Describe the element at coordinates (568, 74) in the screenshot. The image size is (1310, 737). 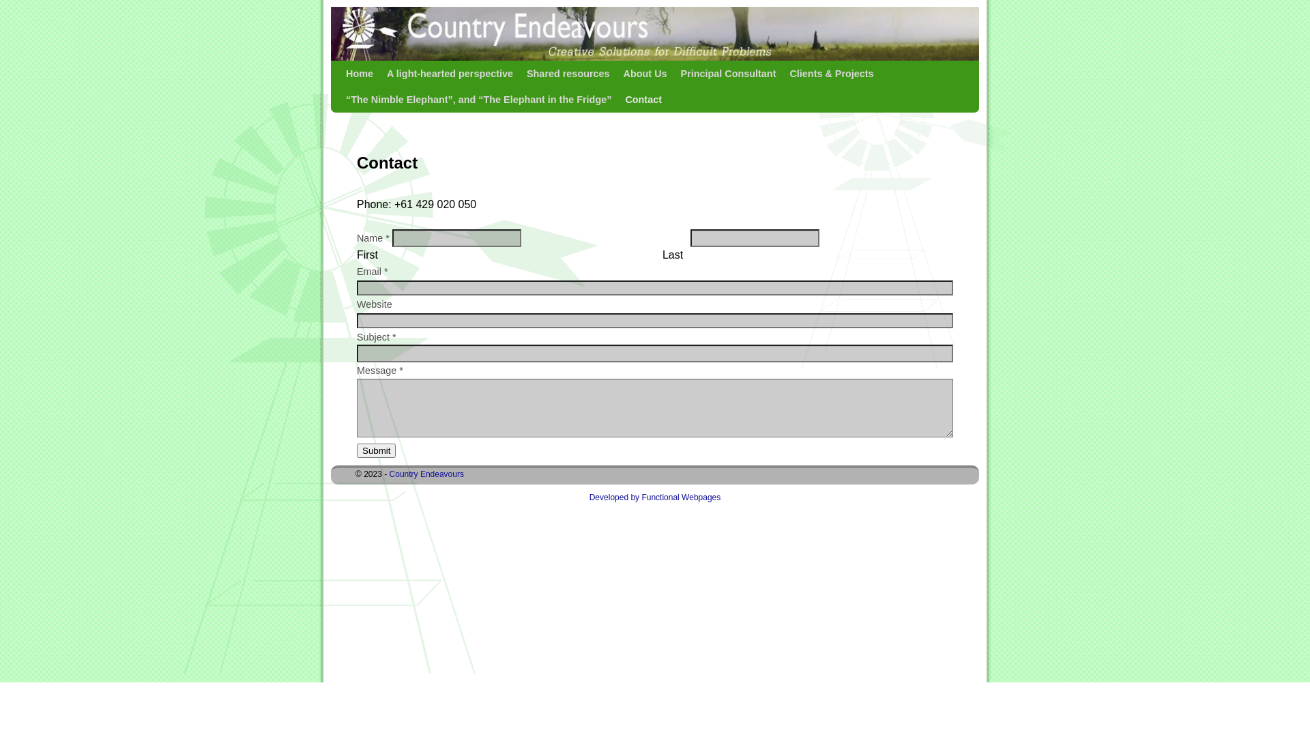
I see `Shared resources` at that location.